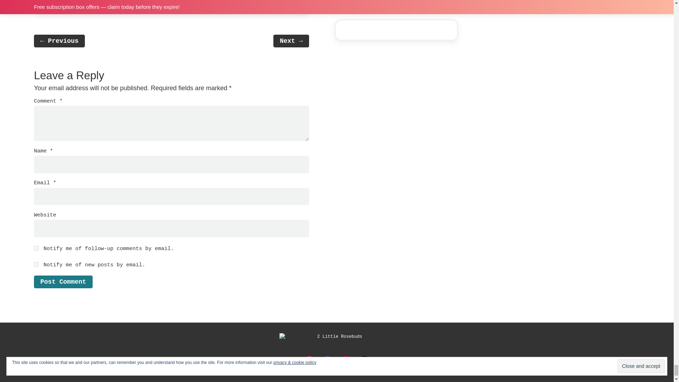 This screenshot has width=679, height=382. Describe the element at coordinates (63, 282) in the screenshot. I see `Post Comment` at that location.